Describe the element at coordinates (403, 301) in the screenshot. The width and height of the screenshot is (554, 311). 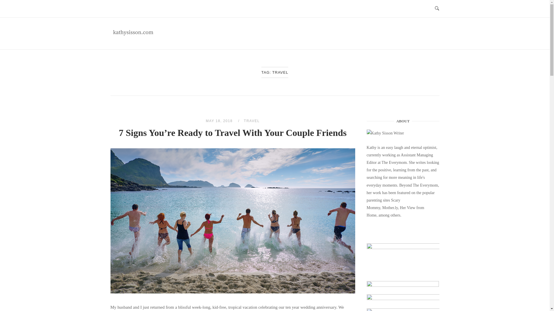
I see `Her View From Home` at that location.